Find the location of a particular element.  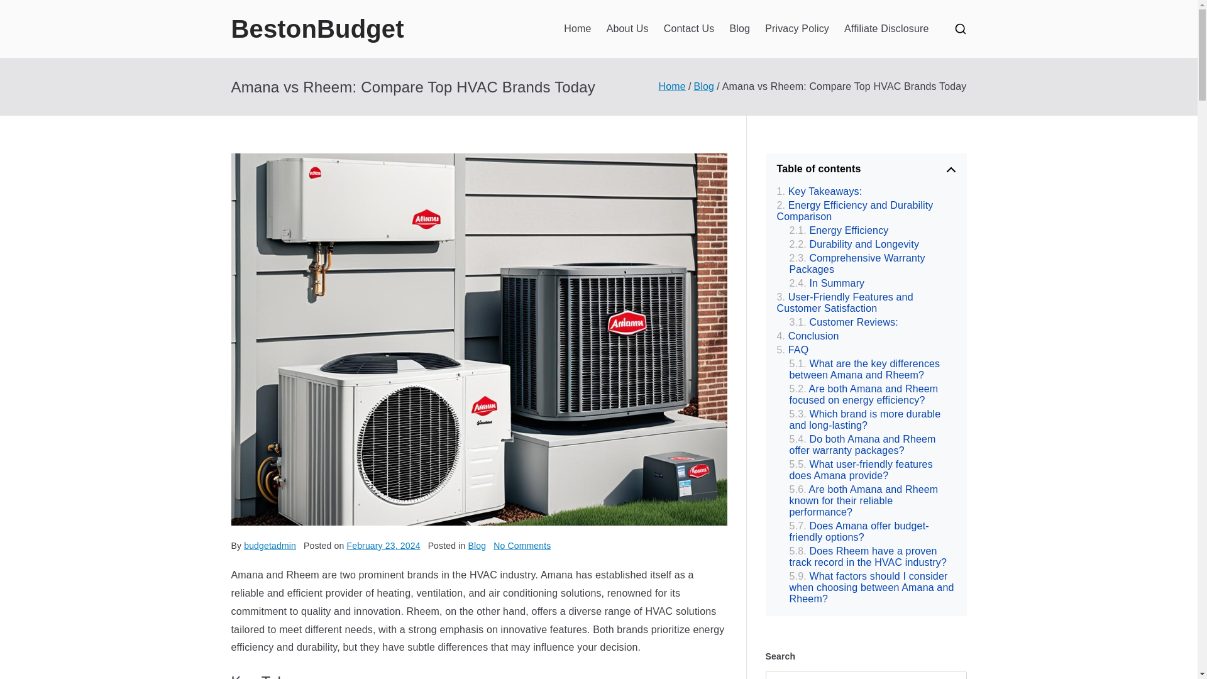

Energy Efficiency is located at coordinates (839, 231).